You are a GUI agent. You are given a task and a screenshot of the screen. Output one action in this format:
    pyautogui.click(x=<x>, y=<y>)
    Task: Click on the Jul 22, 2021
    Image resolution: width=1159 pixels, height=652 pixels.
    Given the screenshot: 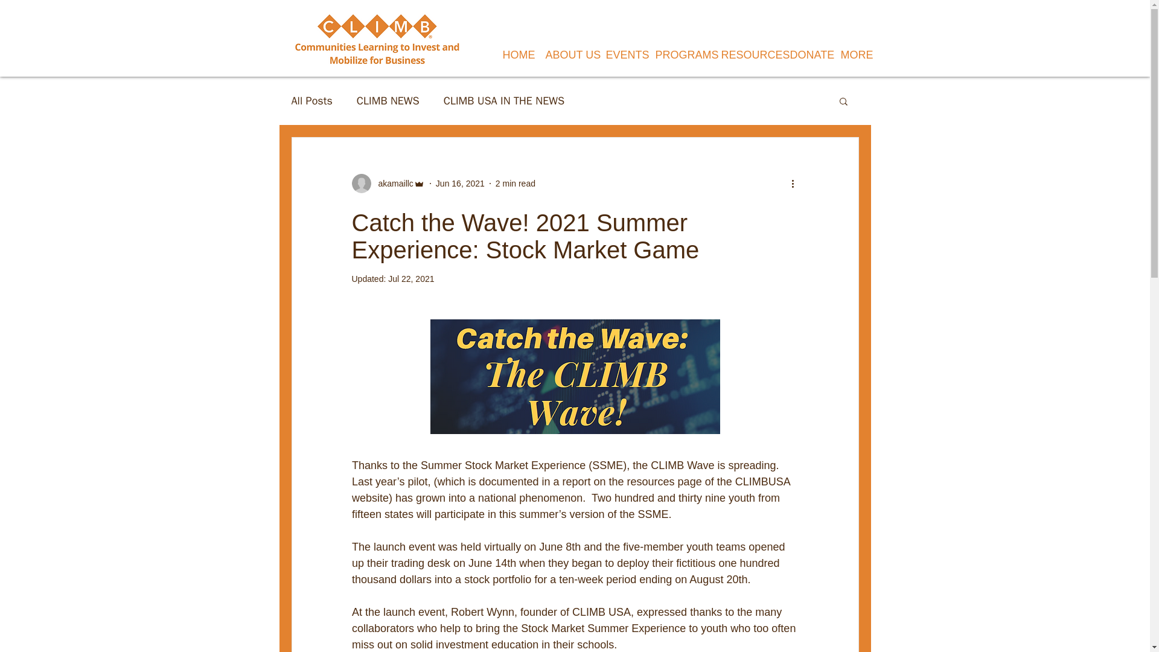 What is the action you would take?
    pyautogui.click(x=410, y=278)
    